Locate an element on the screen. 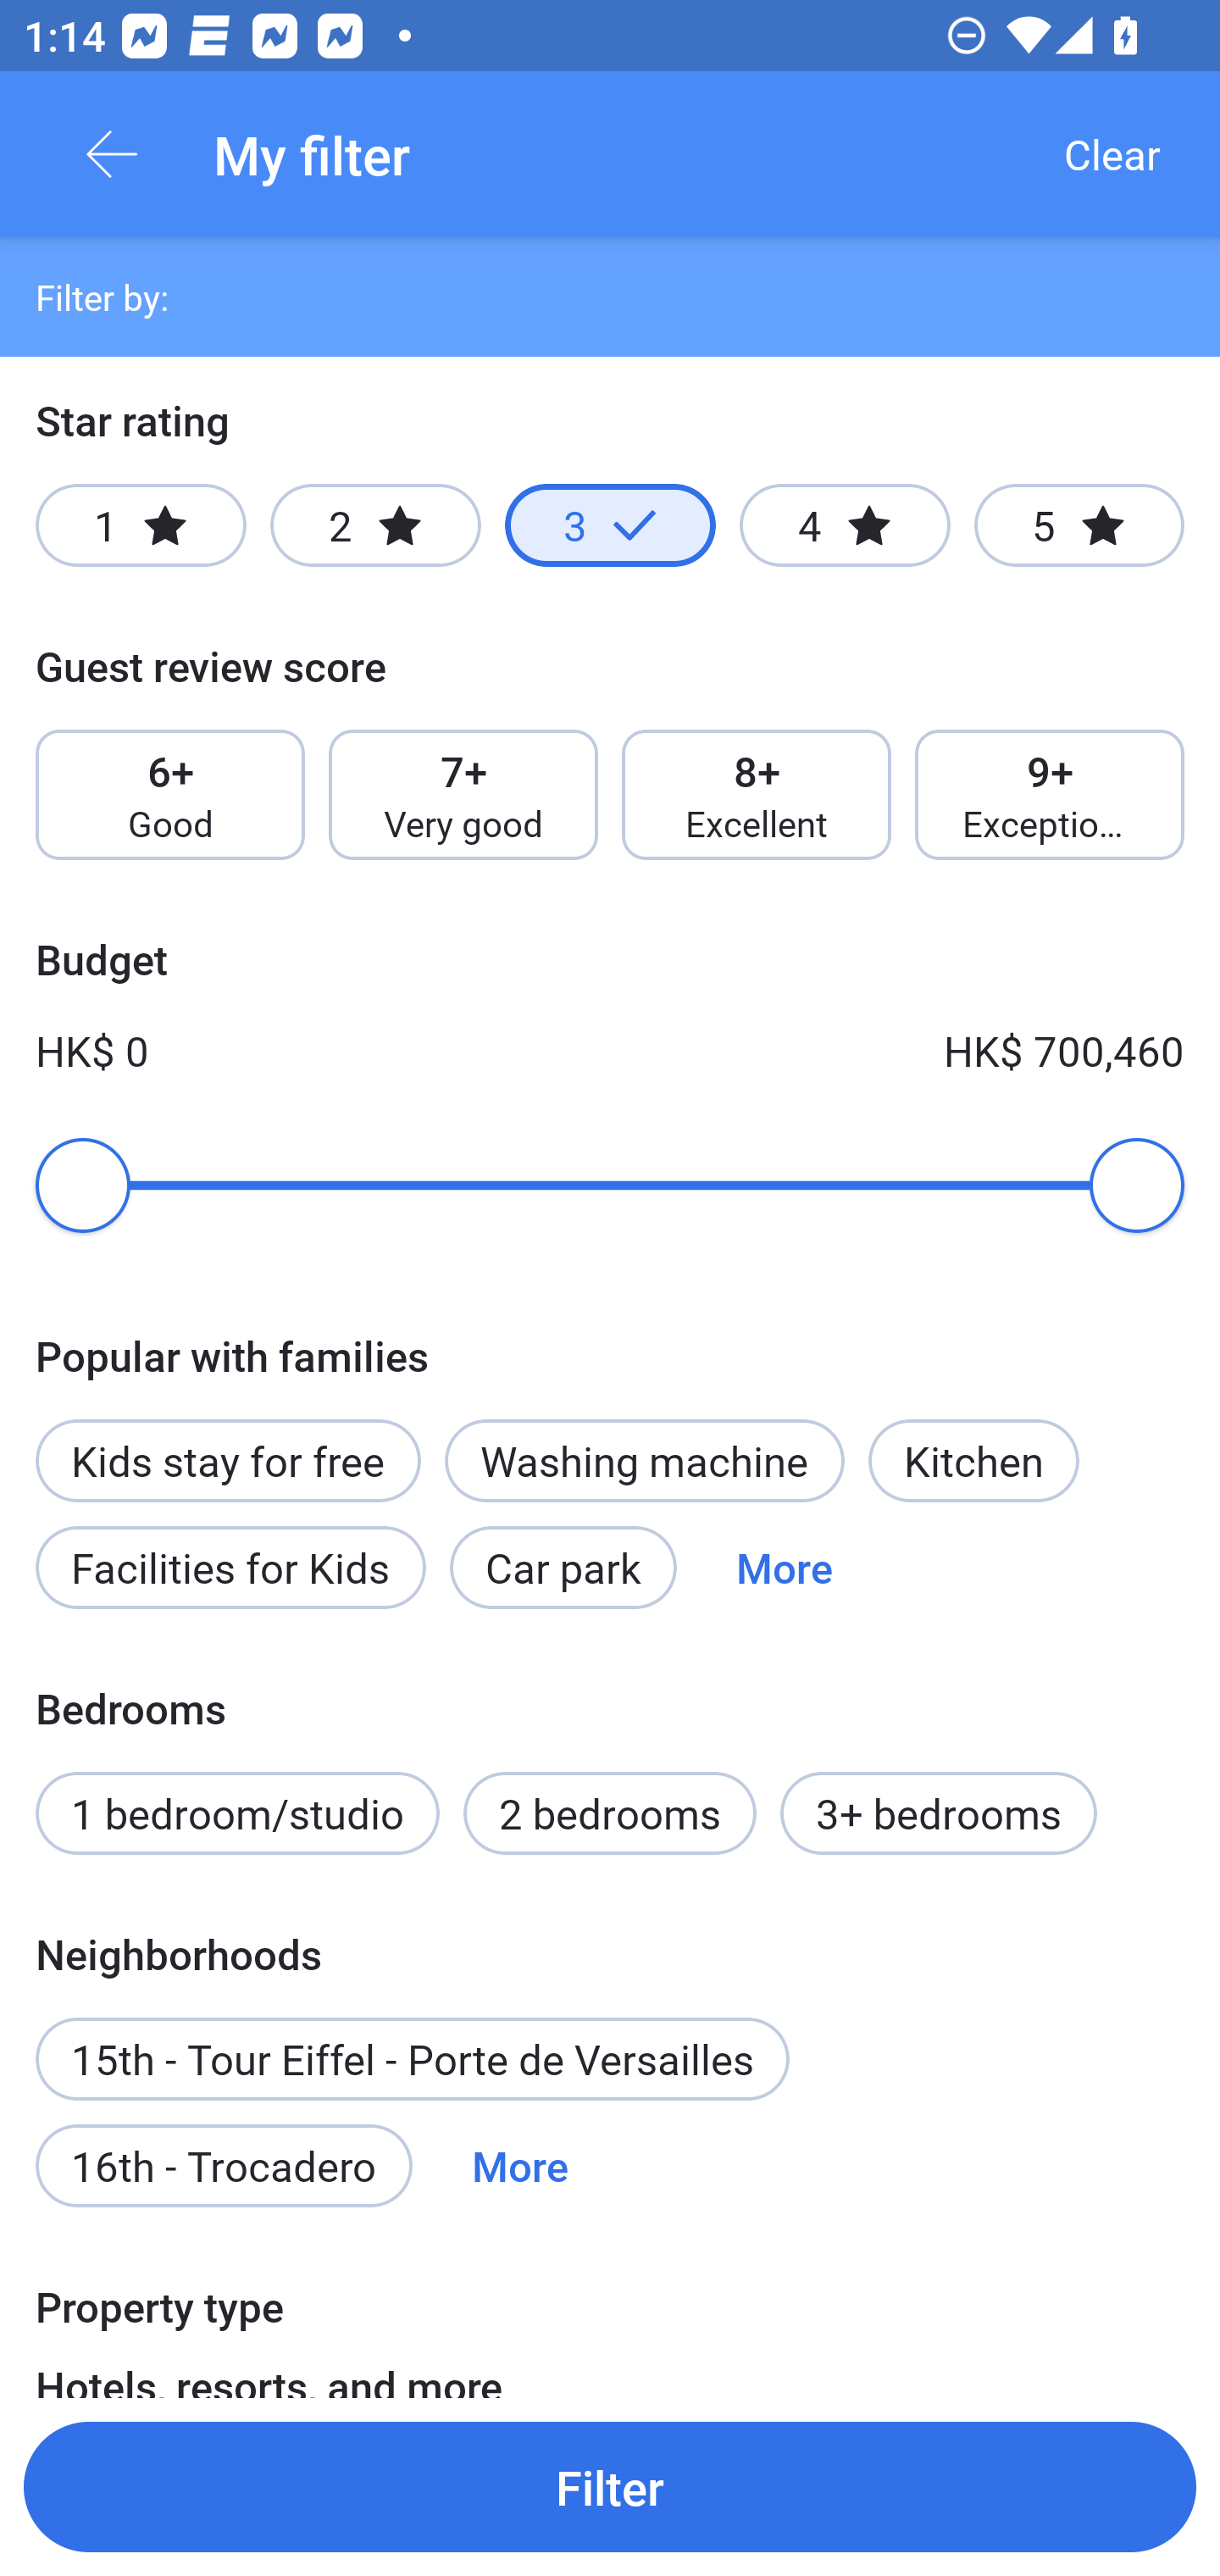 The height and width of the screenshot is (2576, 1220). Washing machine is located at coordinates (644, 1460).